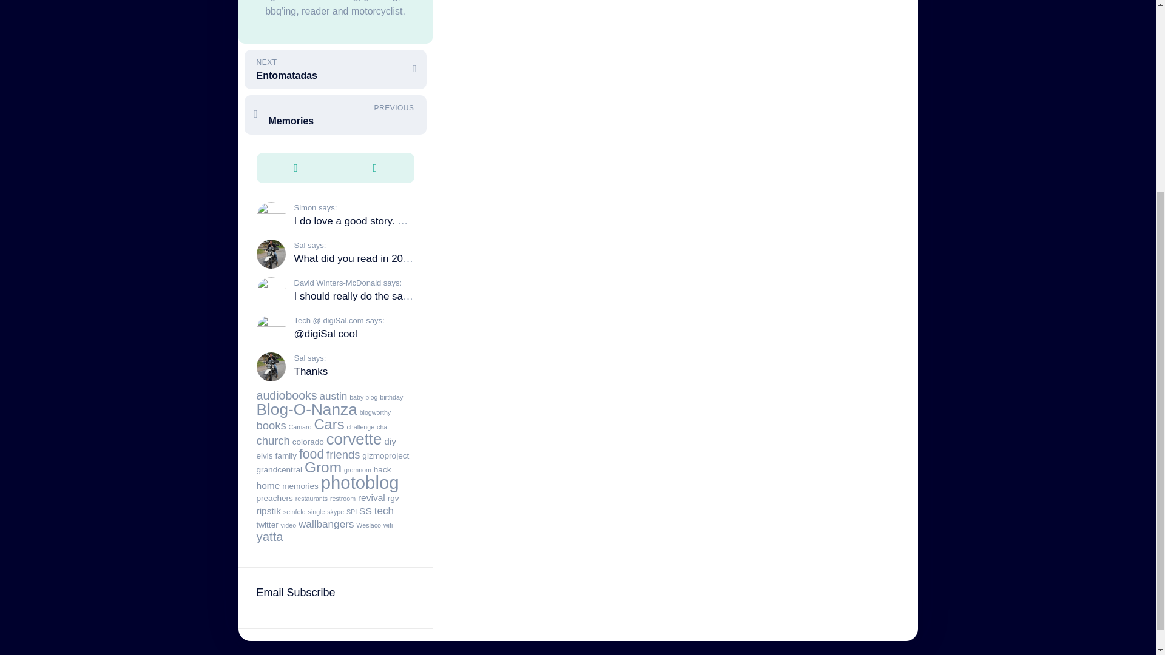  What do you see at coordinates (272, 440) in the screenshot?
I see `church` at bounding box center [272, 440].